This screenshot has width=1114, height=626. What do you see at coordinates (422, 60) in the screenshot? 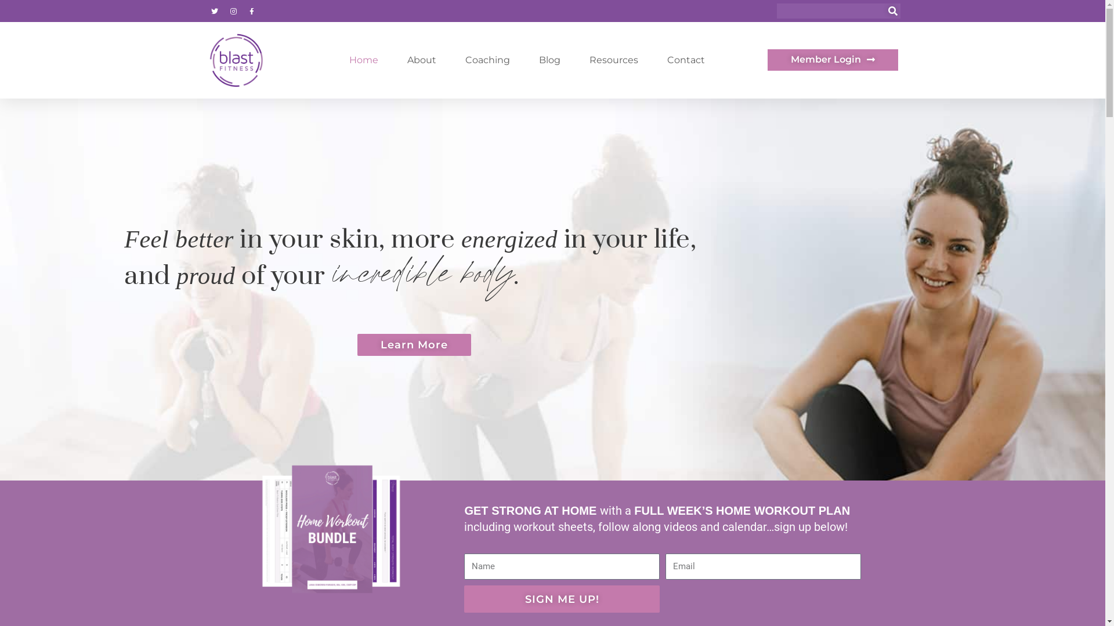
I see `About` at bounding box center [422, 60].